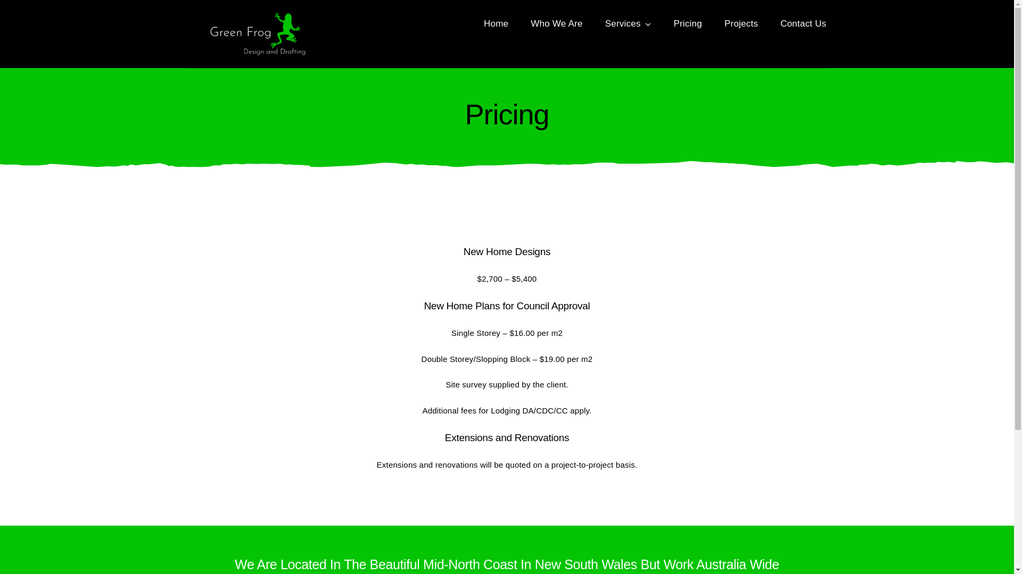  Describe the element at coordinates (688, 24) in the screenshot. I see `Pricing` at that location.